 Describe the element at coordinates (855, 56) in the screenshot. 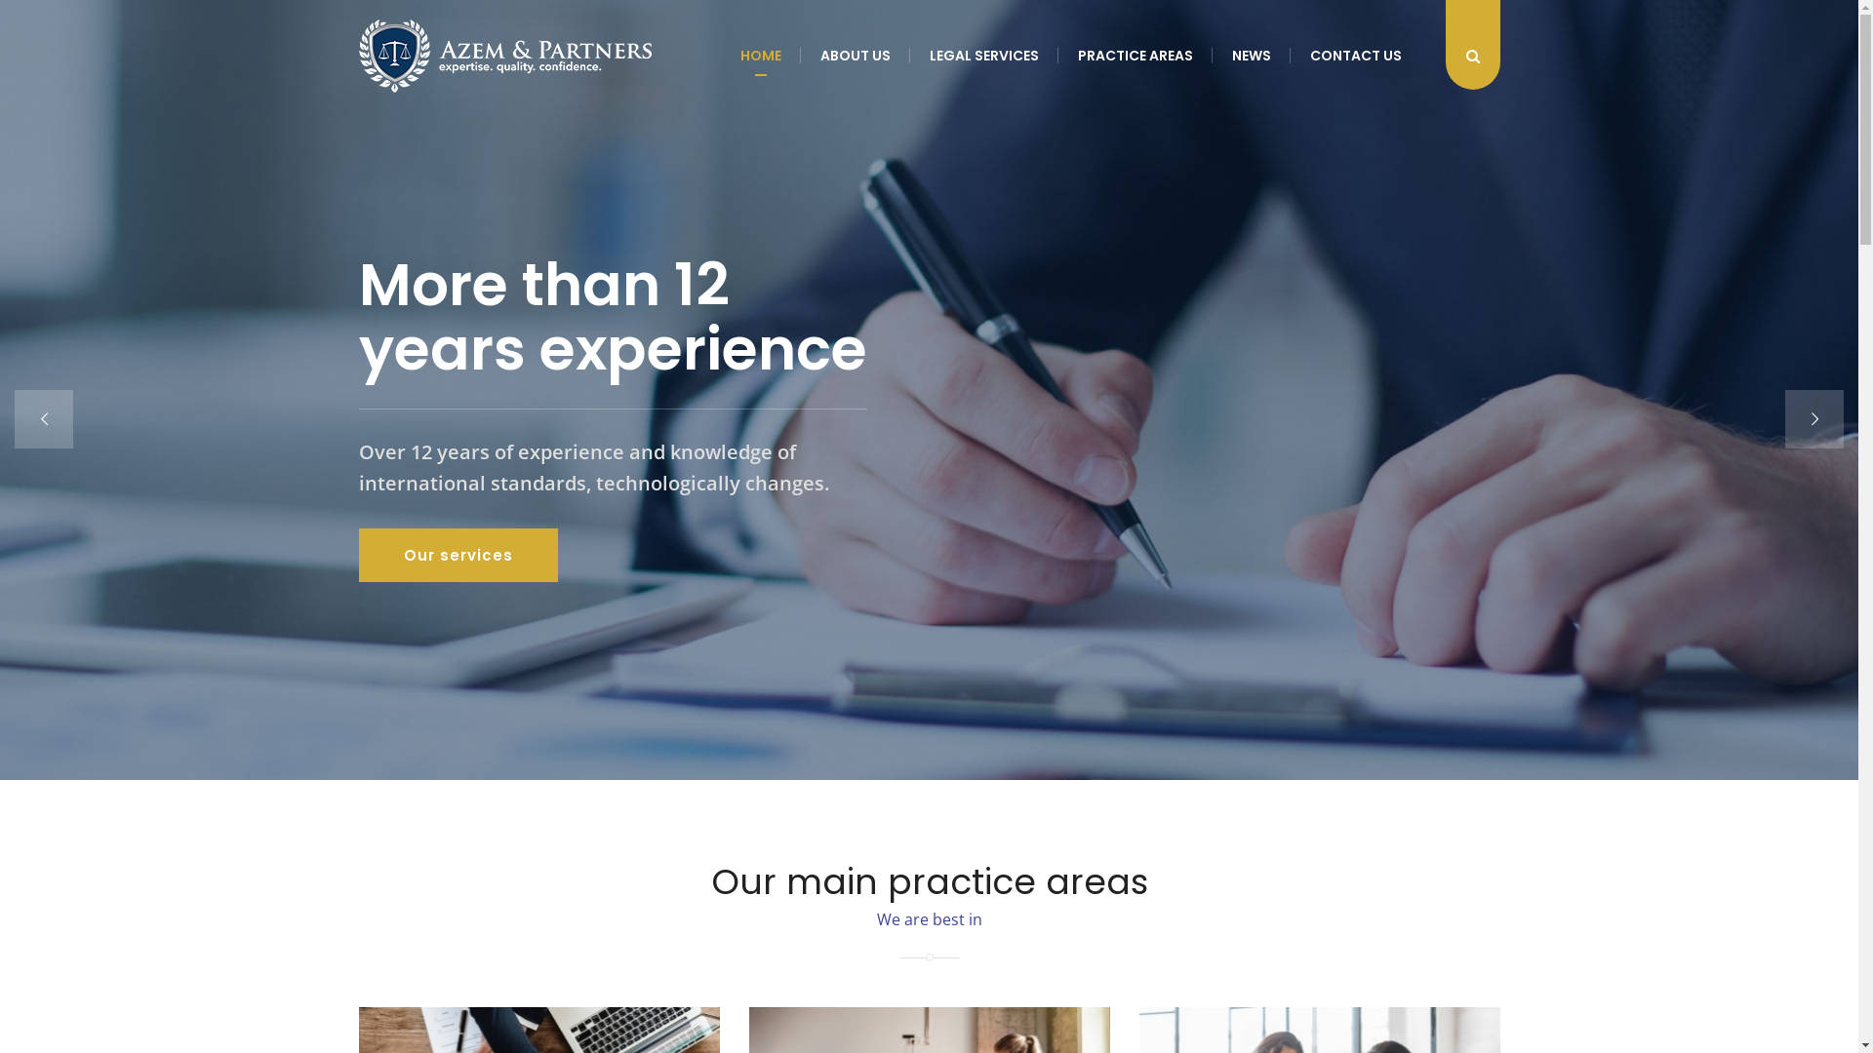

I see `ABOUT US` at that location.